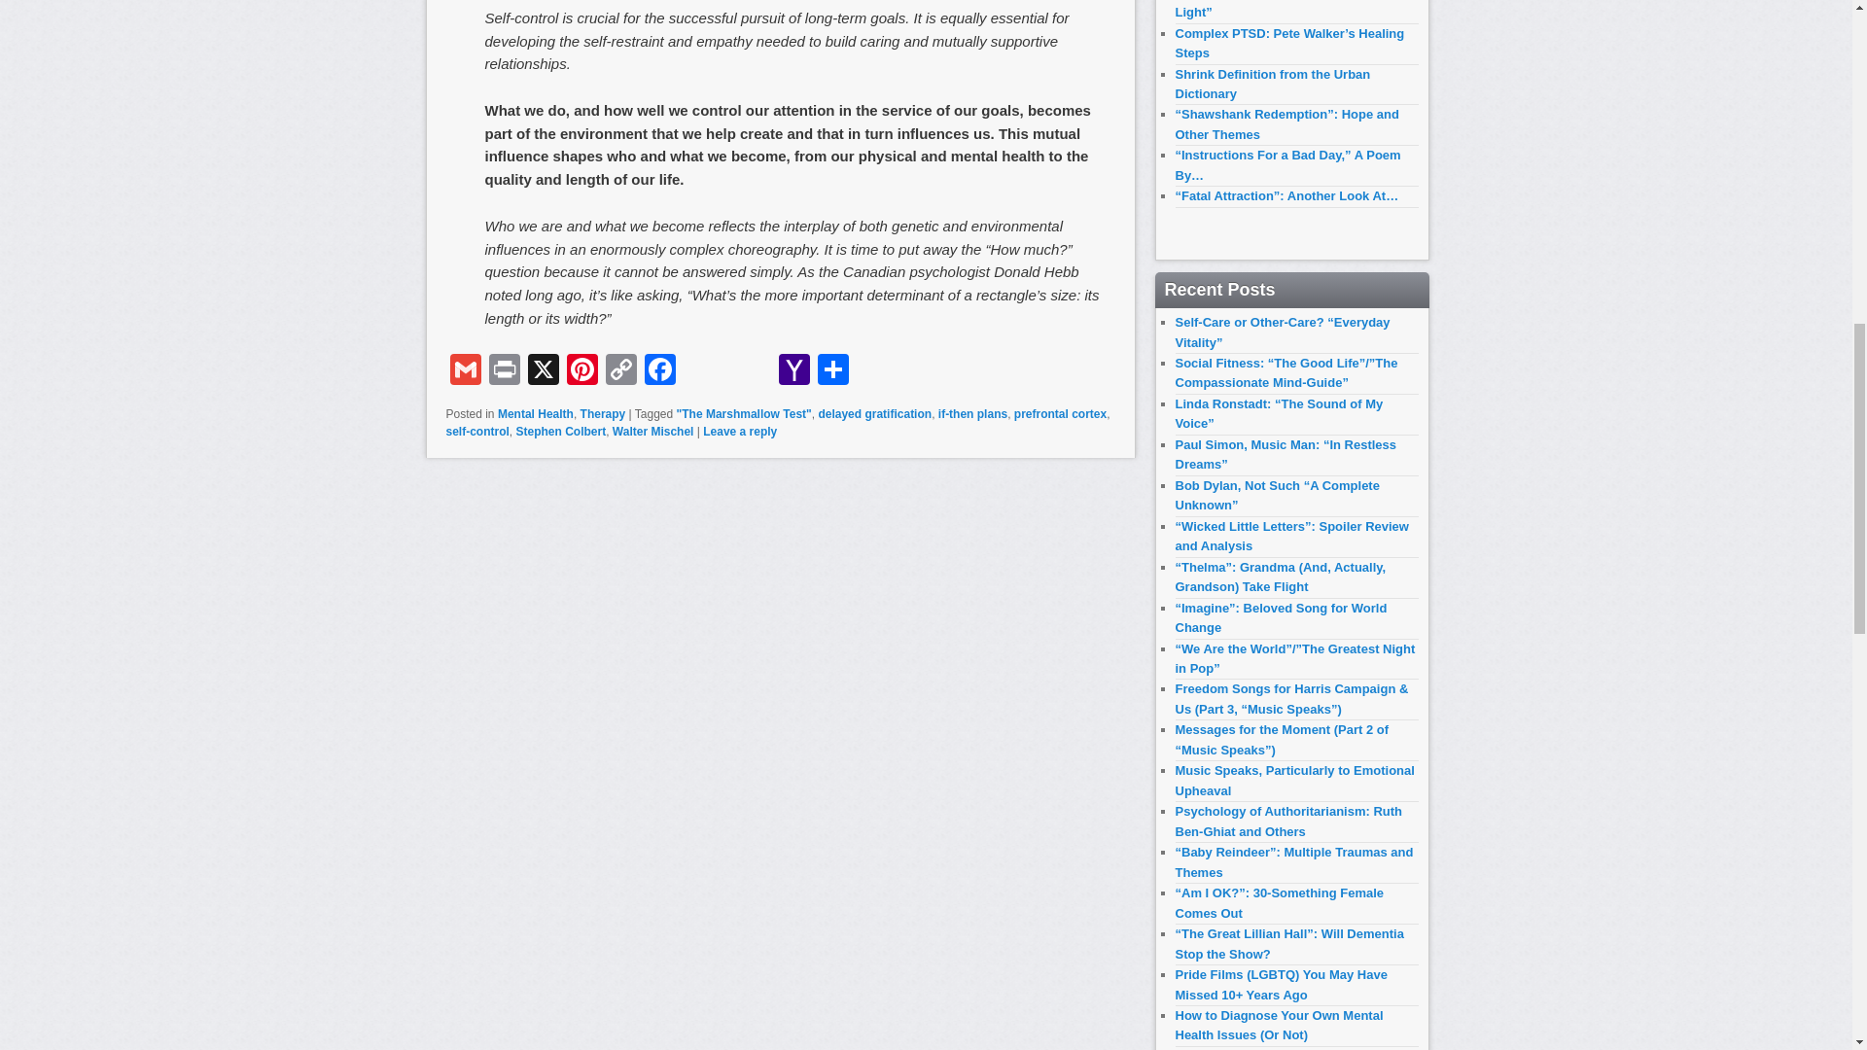  Describe the element at coordinates (535, 414) in the screenshot. I see `Mental Health` at that location.